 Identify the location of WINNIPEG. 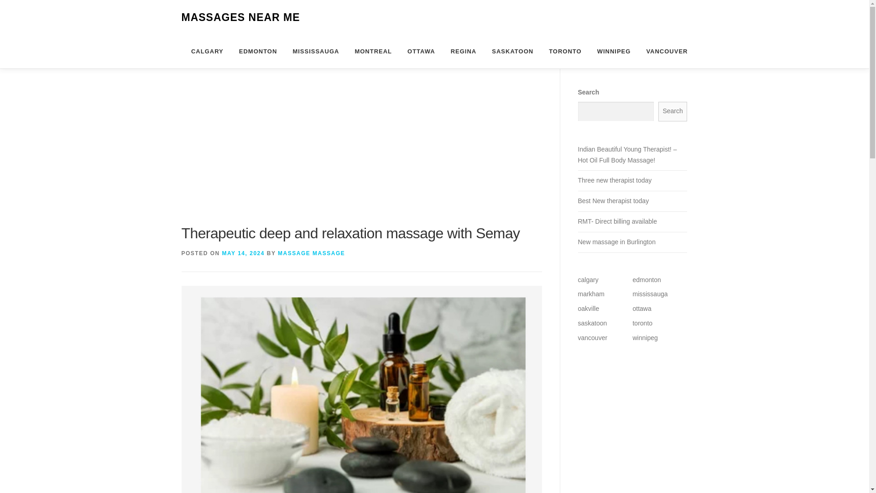
(614, 51).